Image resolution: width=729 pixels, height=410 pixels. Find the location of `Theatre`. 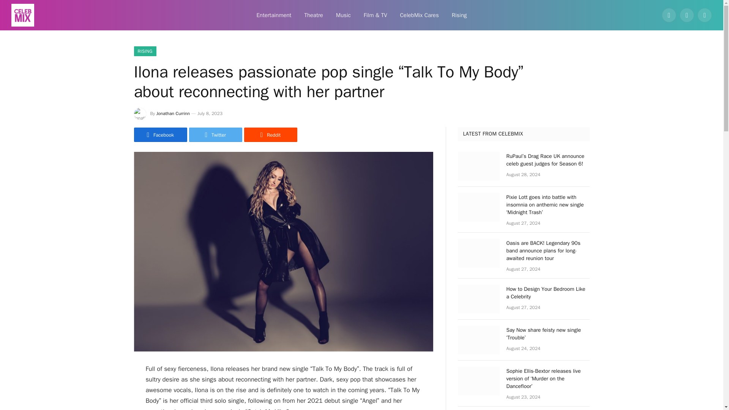

Theatre is located at coordinates (313, 15).